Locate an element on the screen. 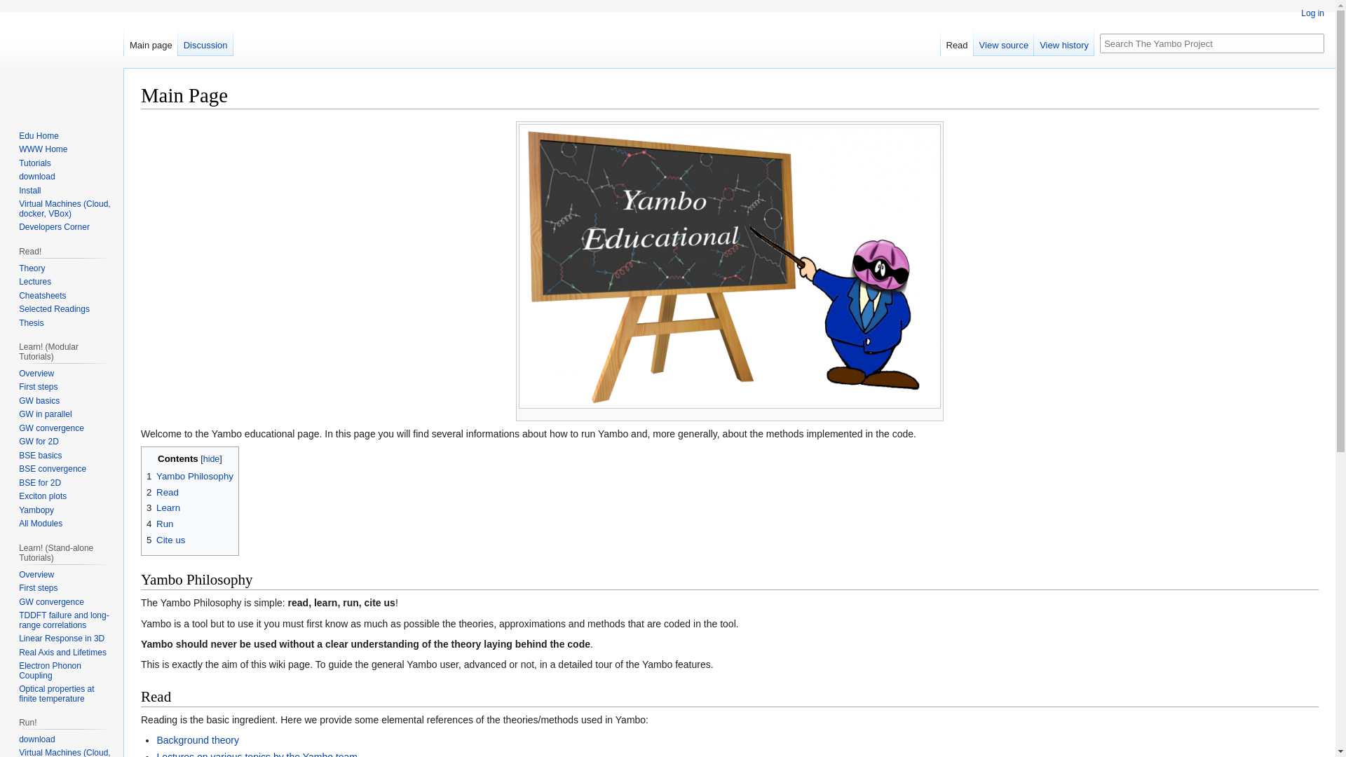 Image resolution: width=1346 pixels, height=757 pixels. Go is located at coordinates (1314, 43).